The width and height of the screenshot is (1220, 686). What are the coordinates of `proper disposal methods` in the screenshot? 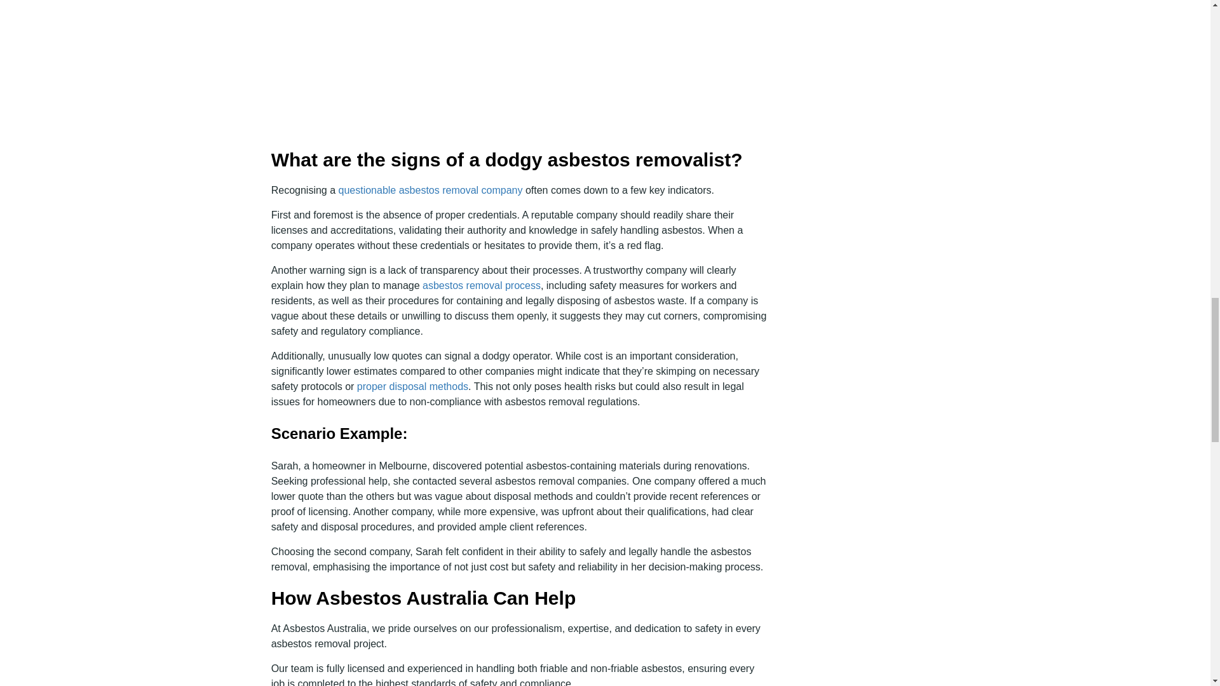 It's located at (413, 386).